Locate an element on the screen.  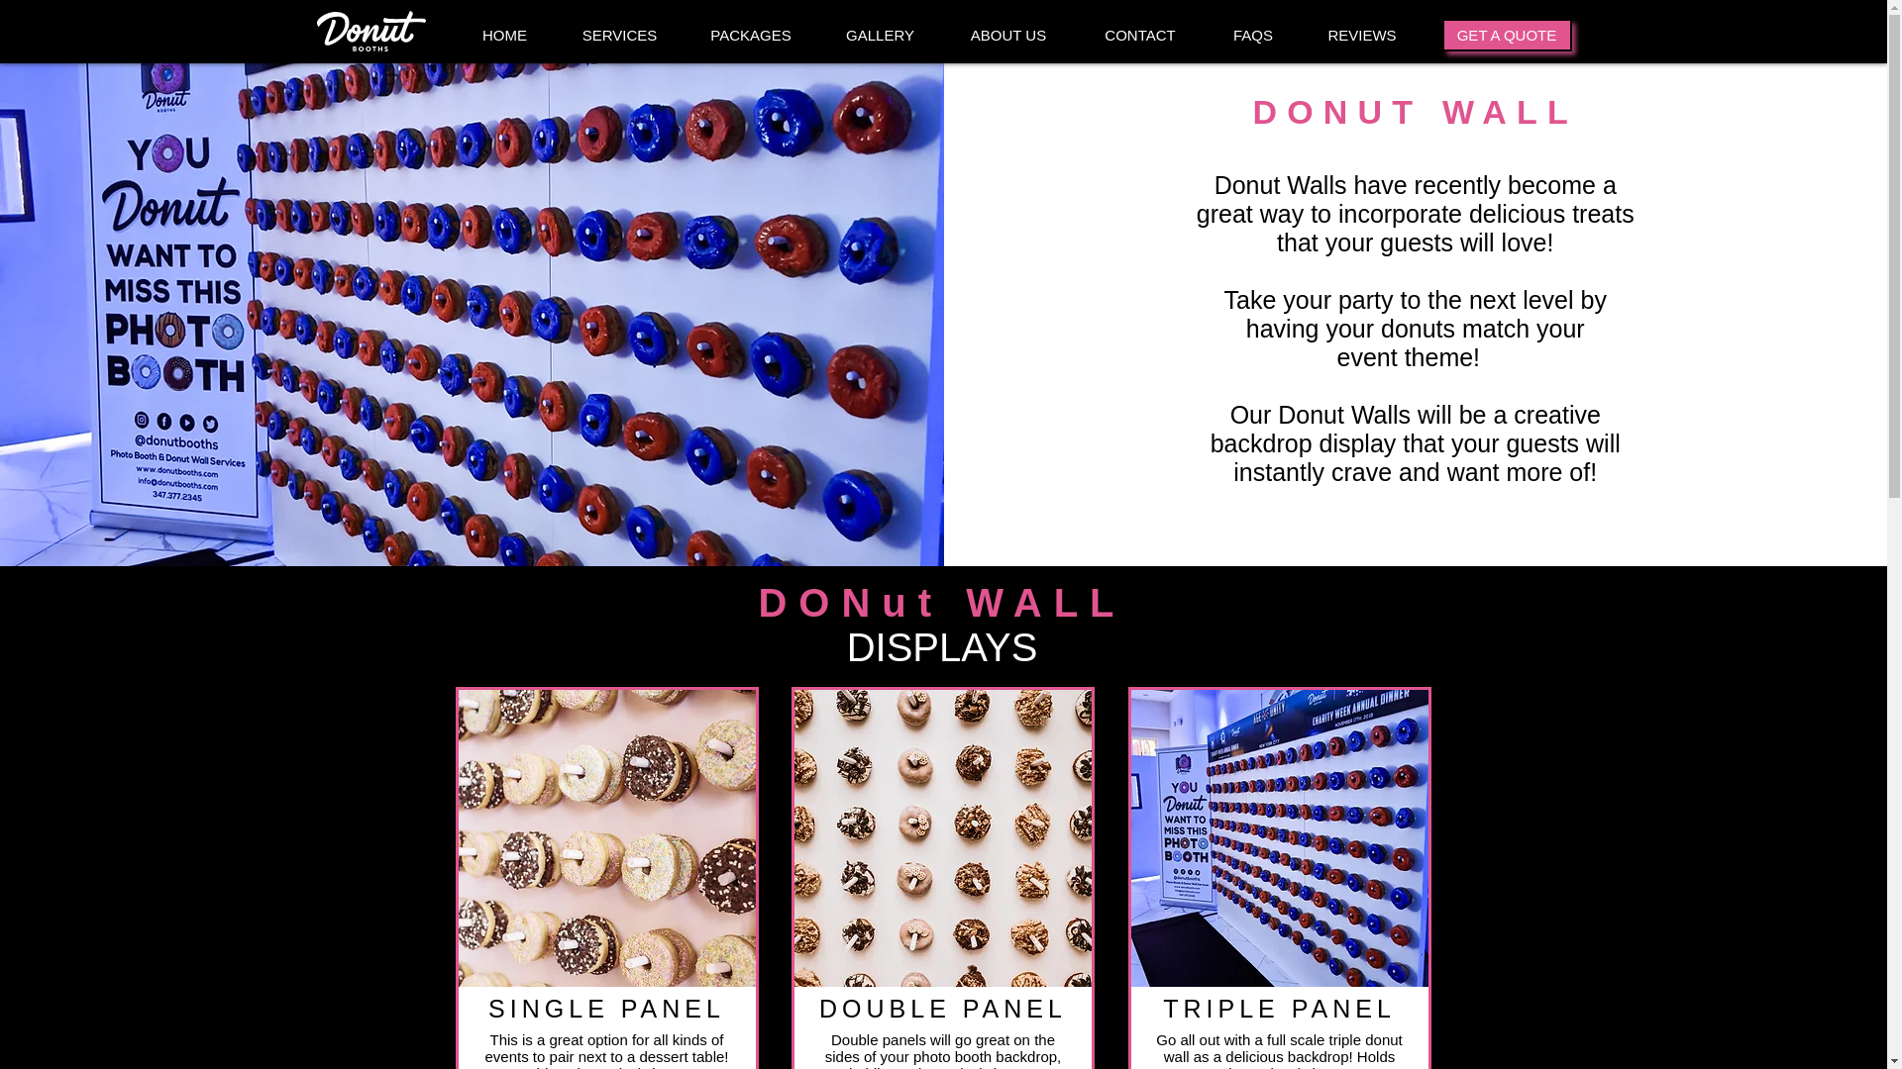
GALLERY is located at coordinates (880, 35).